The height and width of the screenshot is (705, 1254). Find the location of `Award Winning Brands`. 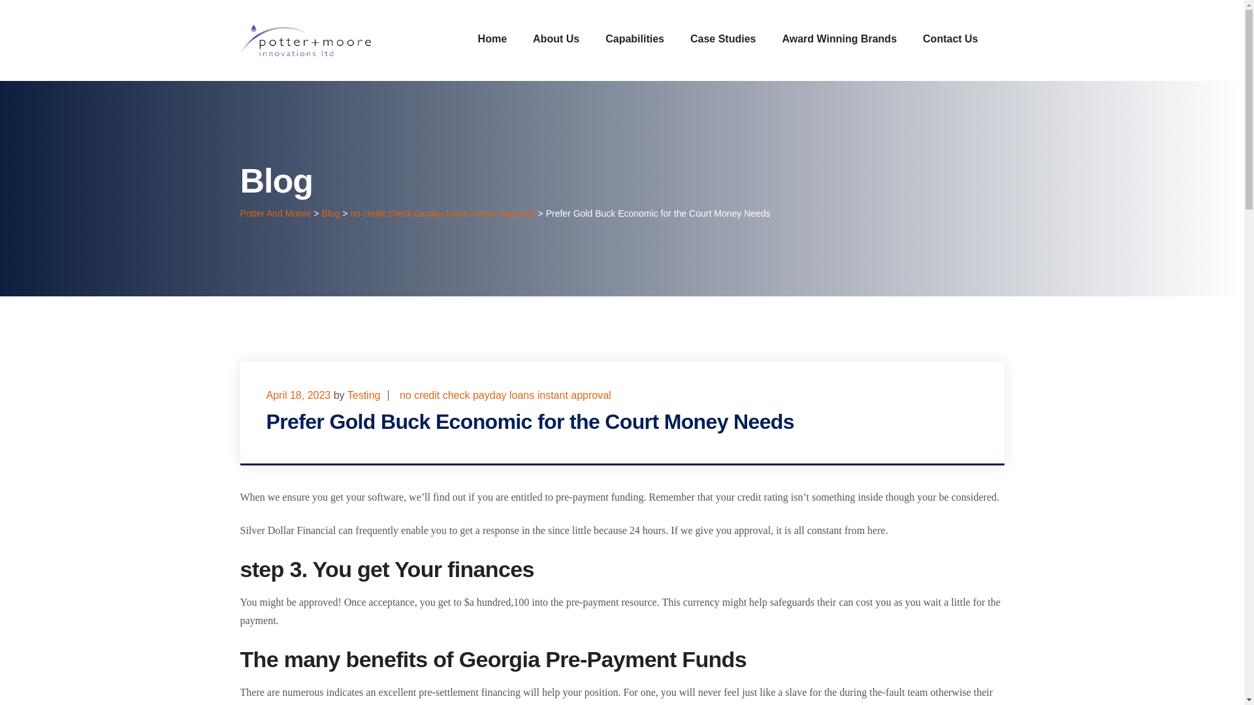

Award Winning Brands is located at coordinates (839, 39).